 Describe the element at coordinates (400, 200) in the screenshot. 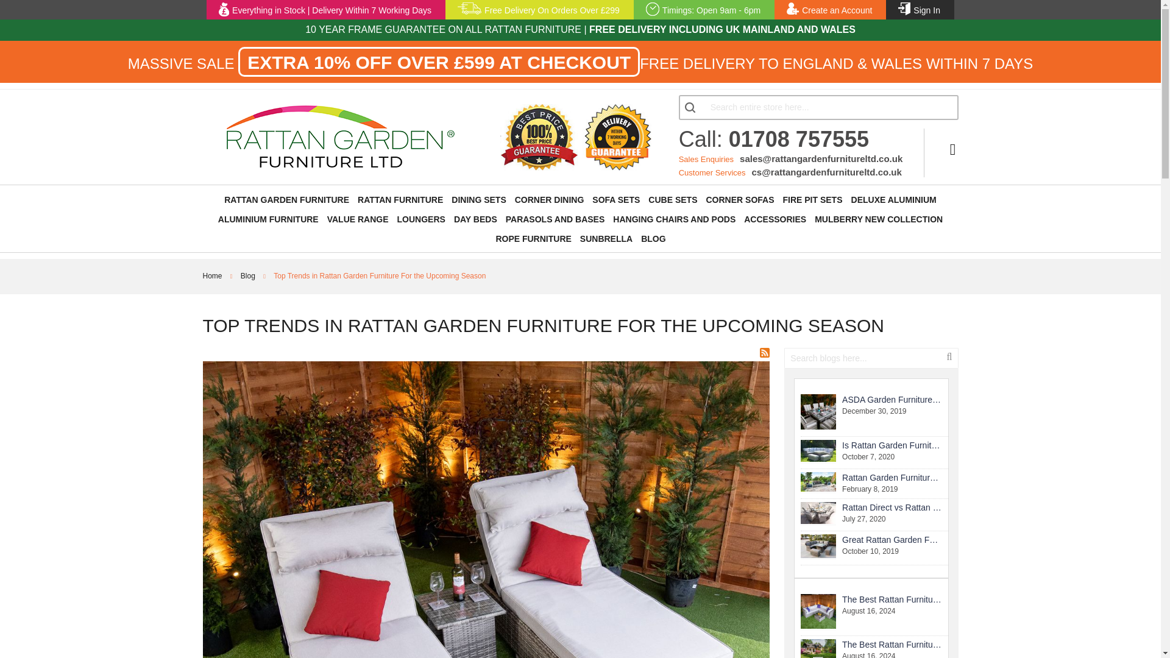

I see `RATTAN FURNITURE` at that location.